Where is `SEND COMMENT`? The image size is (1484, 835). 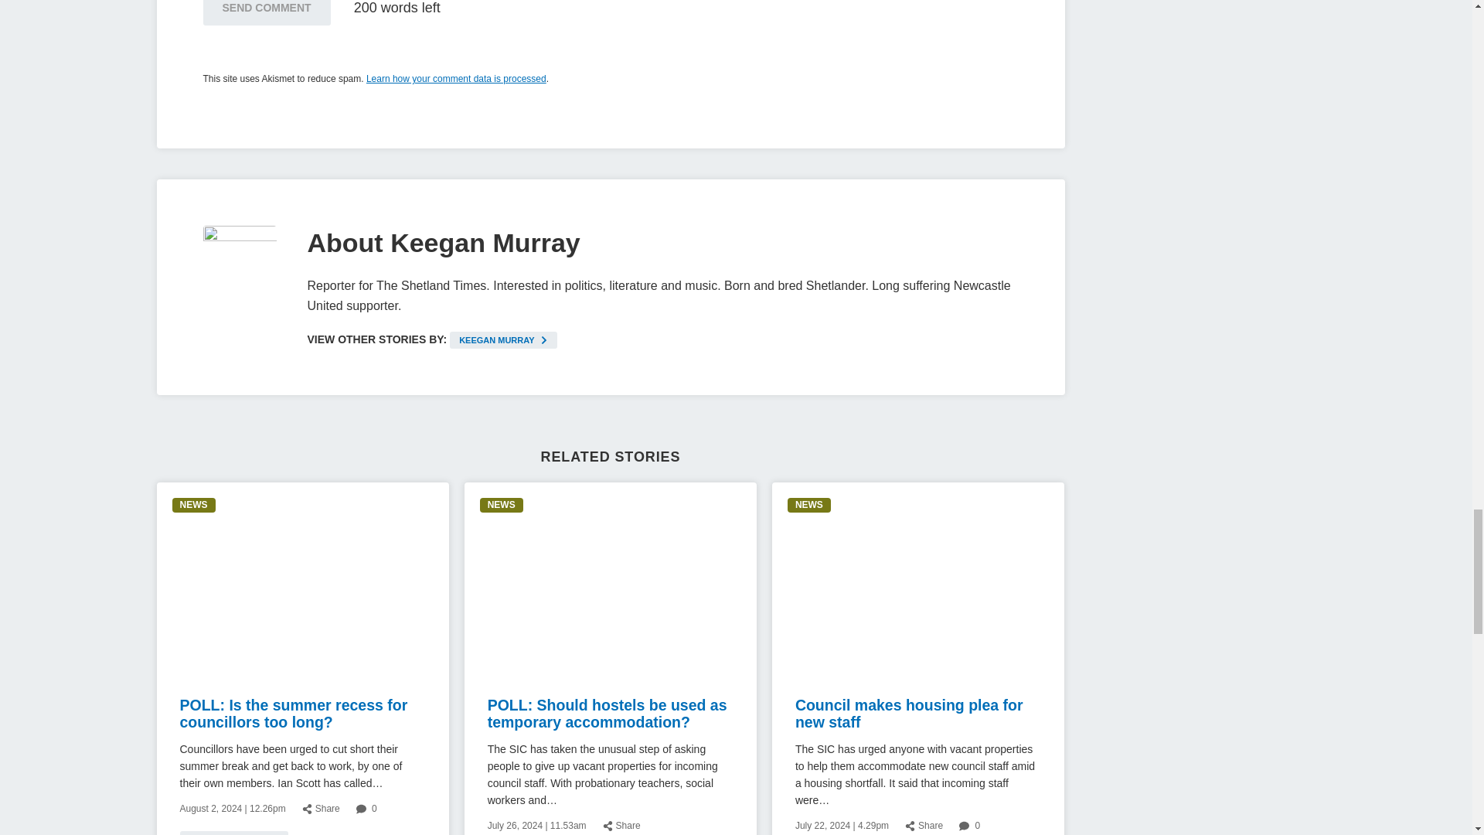
SEND COMMENT is located at coordinates (266, 12).